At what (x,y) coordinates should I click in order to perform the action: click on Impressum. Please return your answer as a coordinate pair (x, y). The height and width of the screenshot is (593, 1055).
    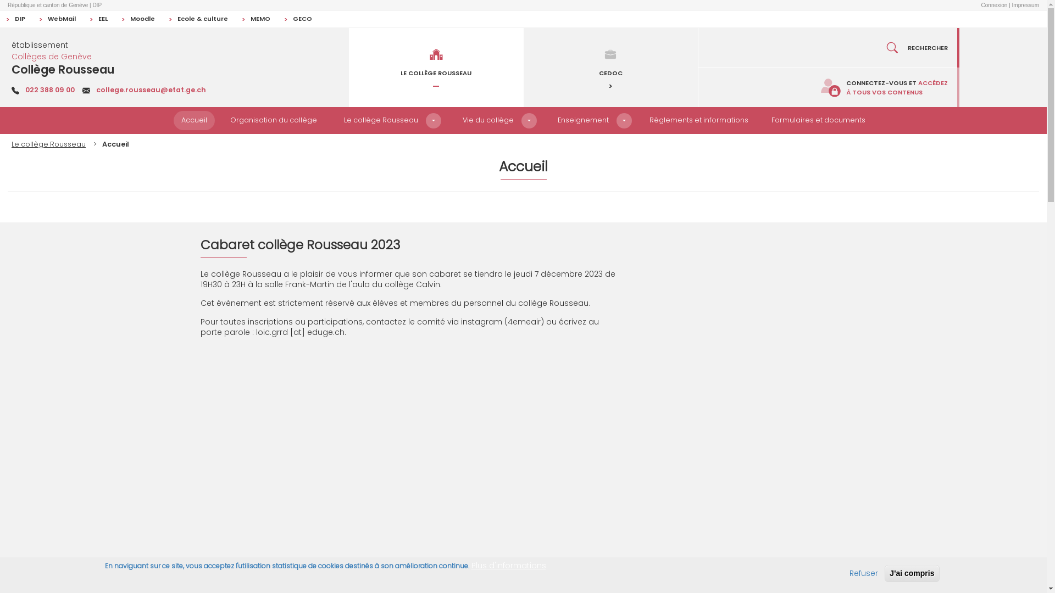
    Looking at the image, I should click on (1025, 5).